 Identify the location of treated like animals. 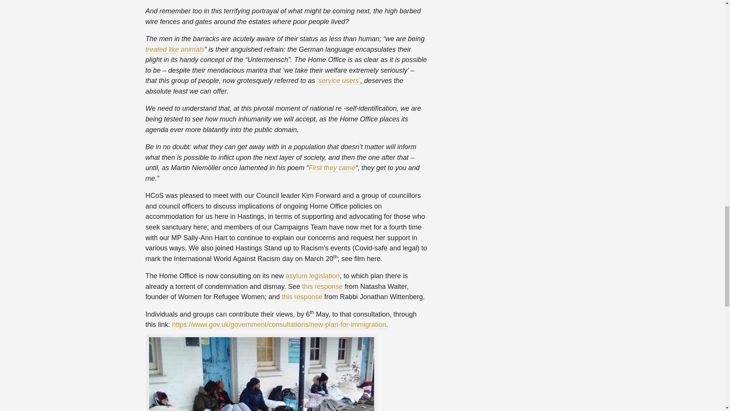
(284, 55).